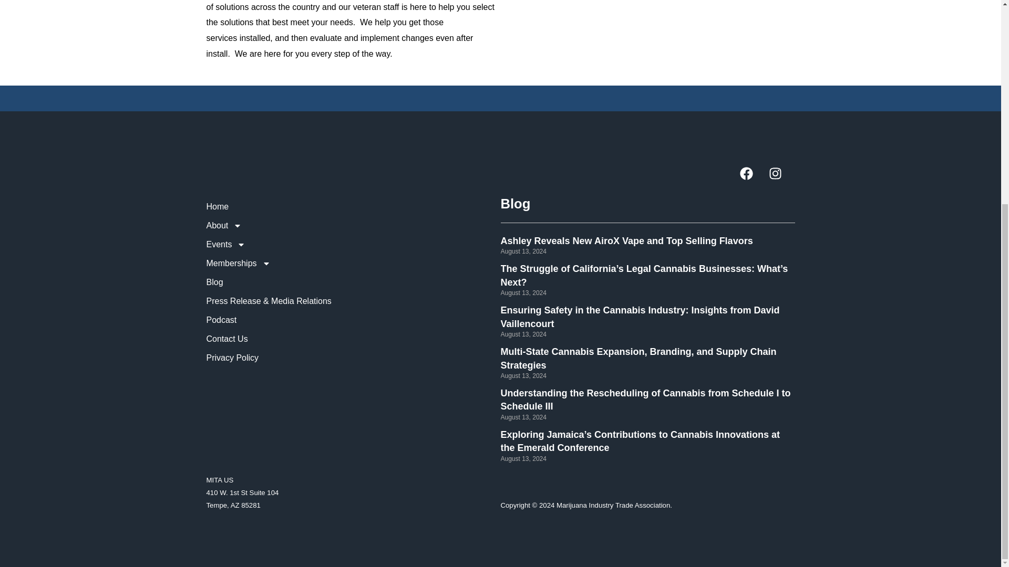  I want to click on Blog, so click(353, 282).